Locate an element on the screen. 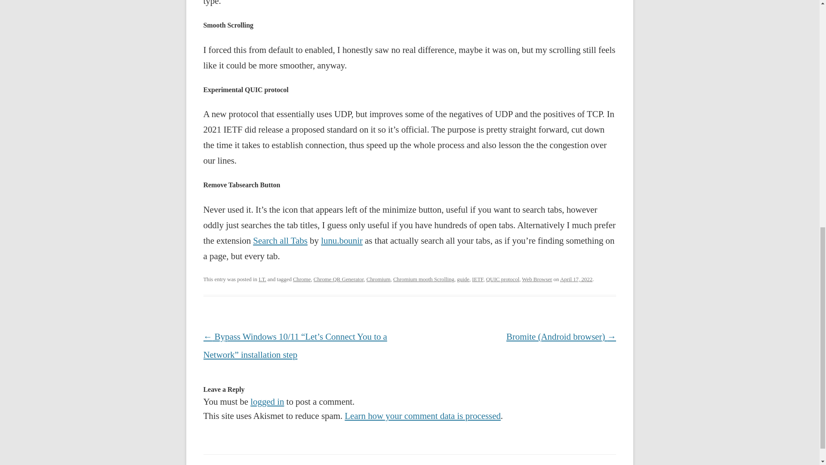 This screenshot has width=826, height=465. logged in is located at coordinates (267, 402).